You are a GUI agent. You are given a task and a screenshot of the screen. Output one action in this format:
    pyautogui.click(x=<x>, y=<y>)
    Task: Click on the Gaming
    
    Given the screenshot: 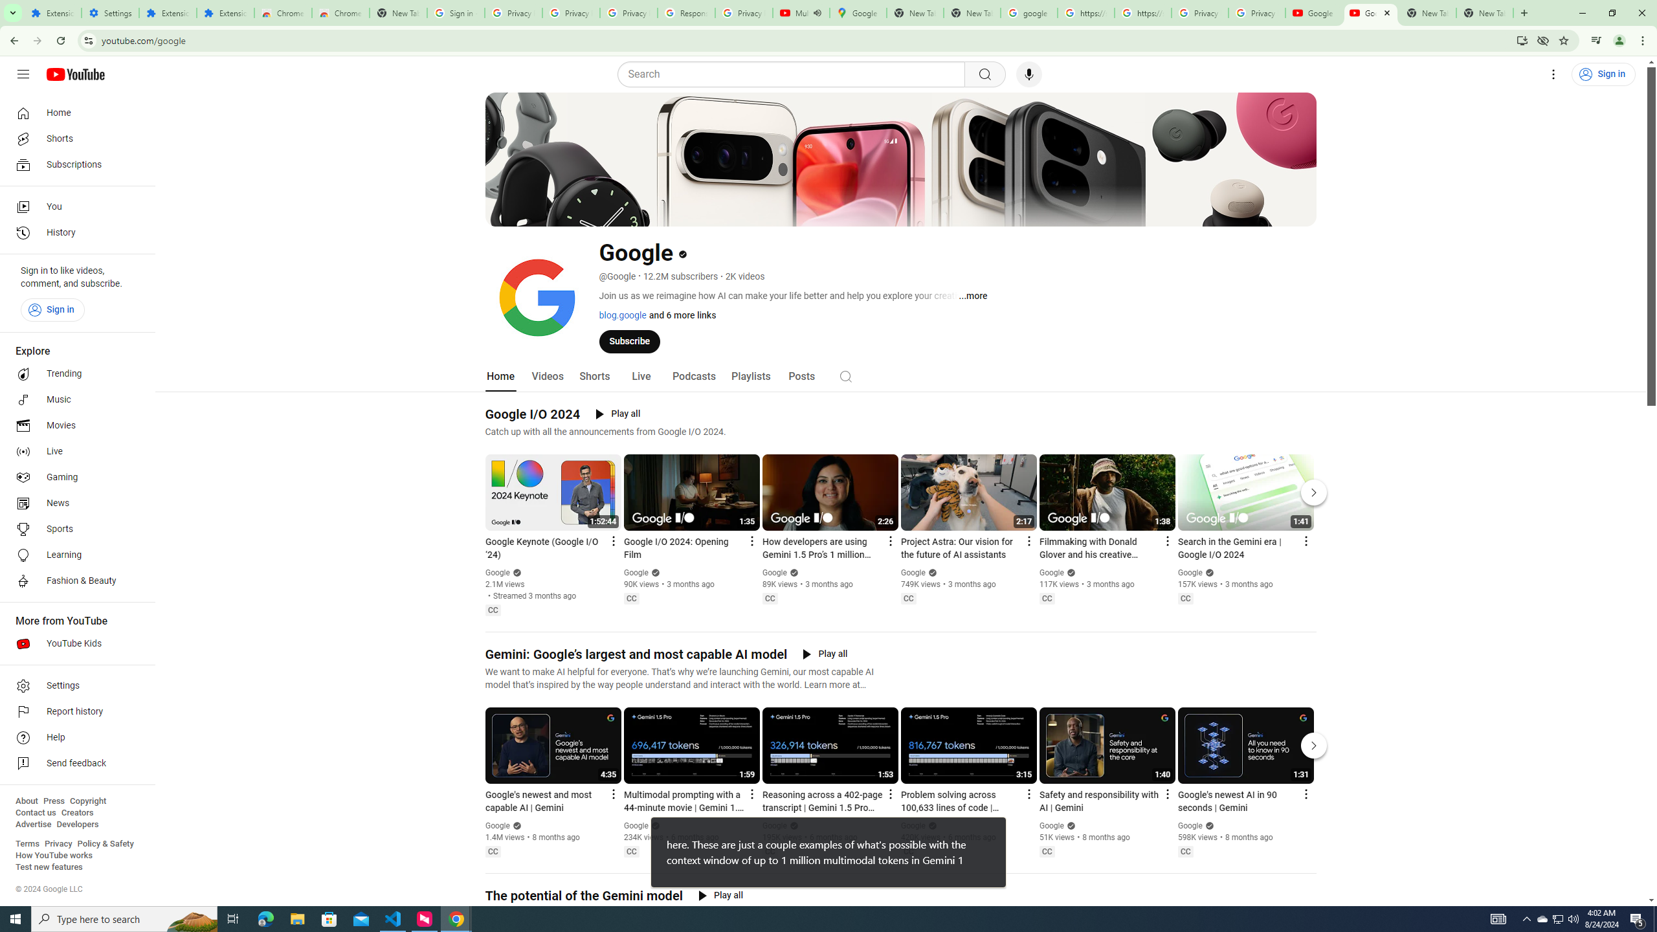 What is the action you would take?
    pyautogui.click(x=74, y=478)
    